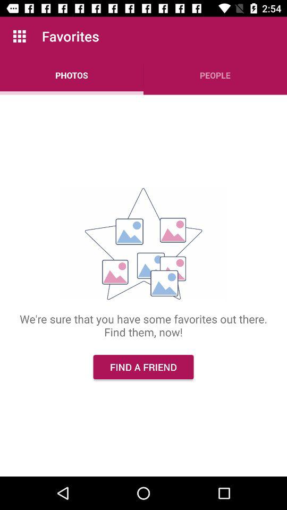 The width and height of the screenshot is (287, 510). What do you see at coordinates (72, 75) in the screenshot?
I see `open the app to the left of people` at bounding box center [72, 75].